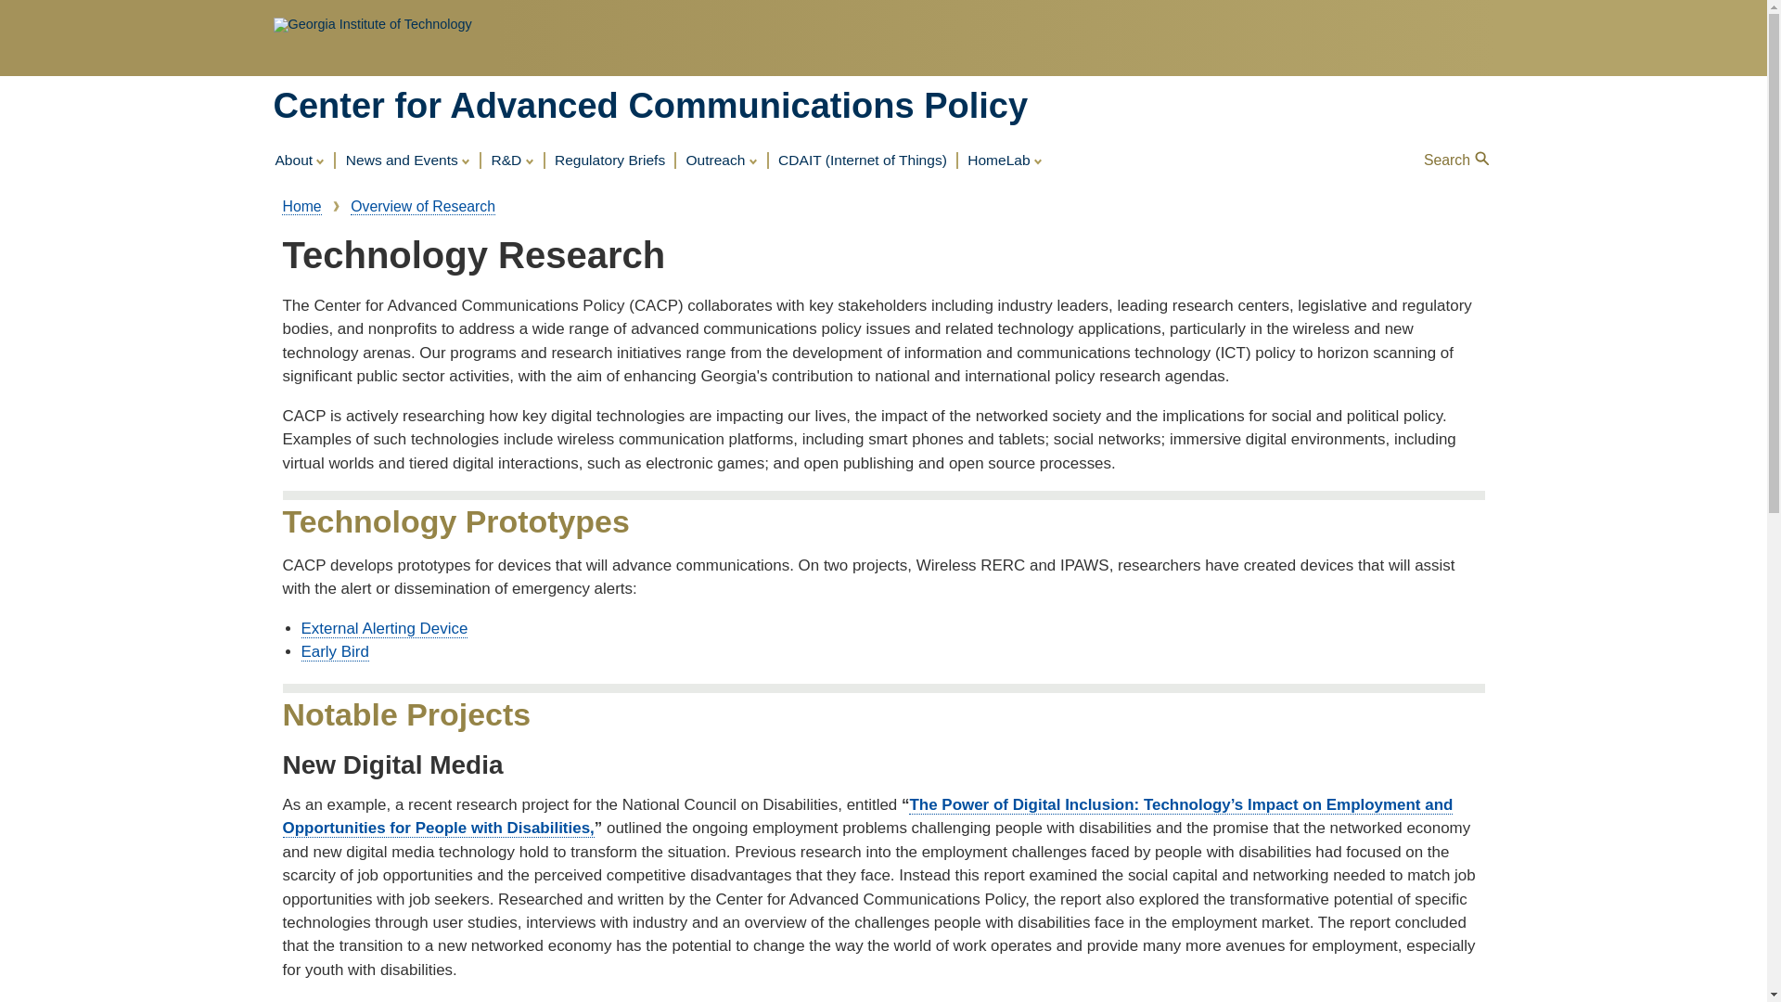  I want to click on Skip to main content, so click(883, 2).